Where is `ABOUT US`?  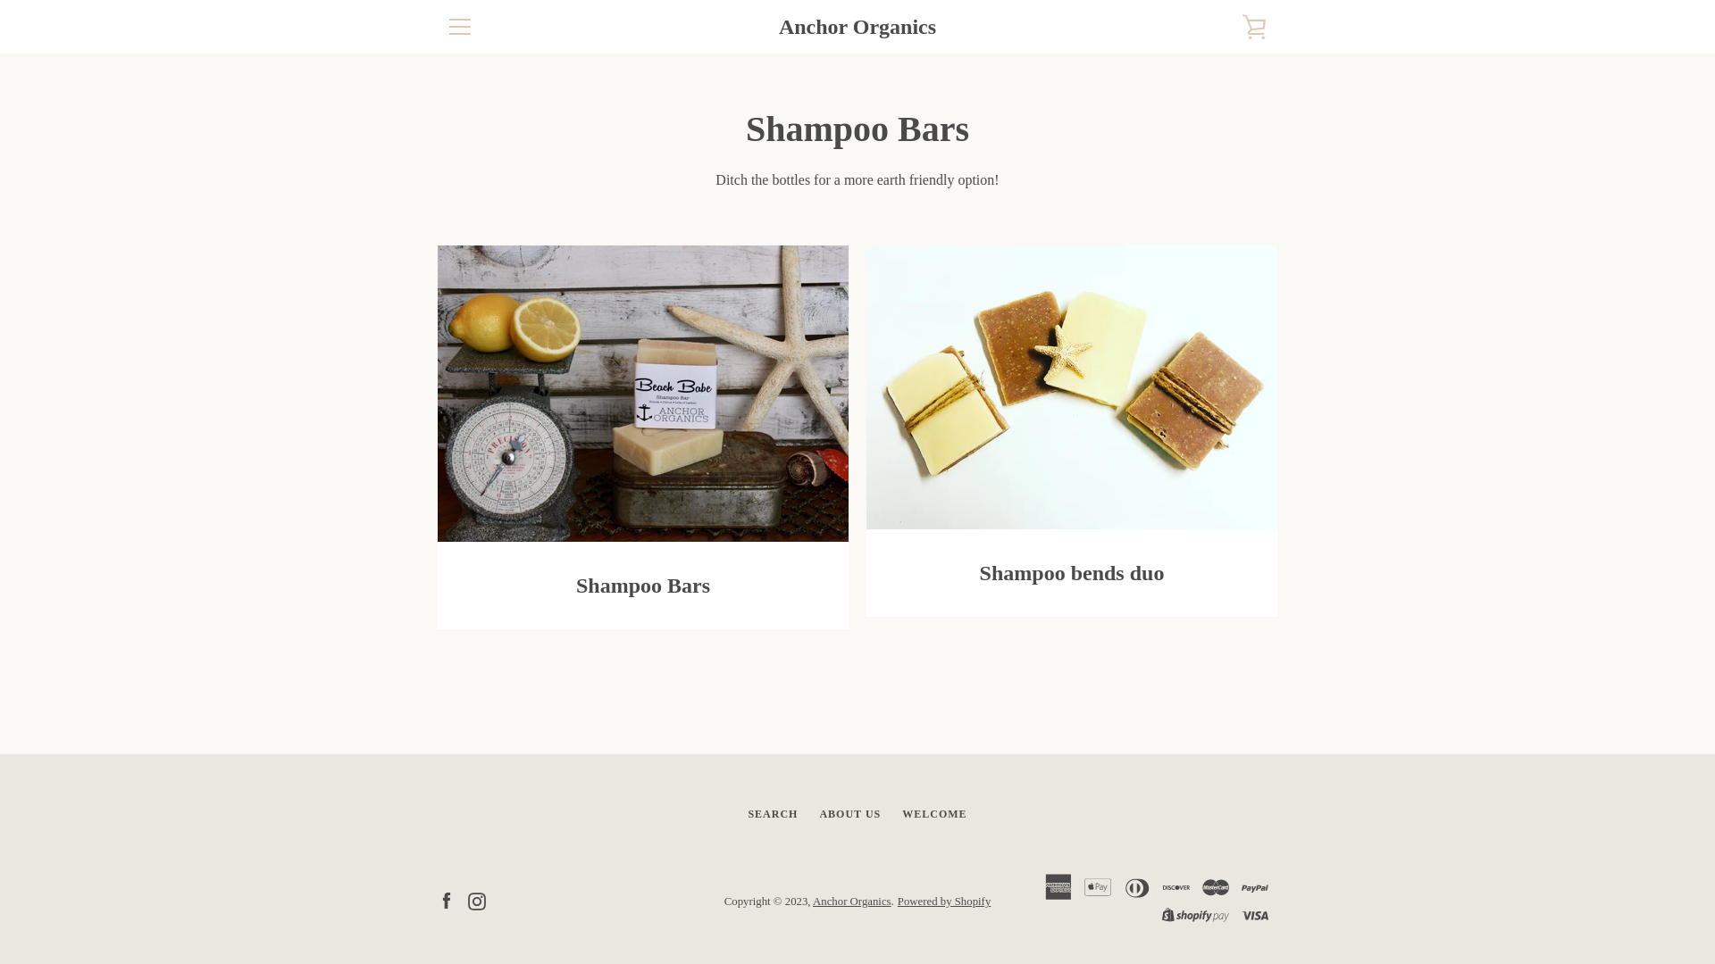
ABOUT US is located at coordinates (850, 814).